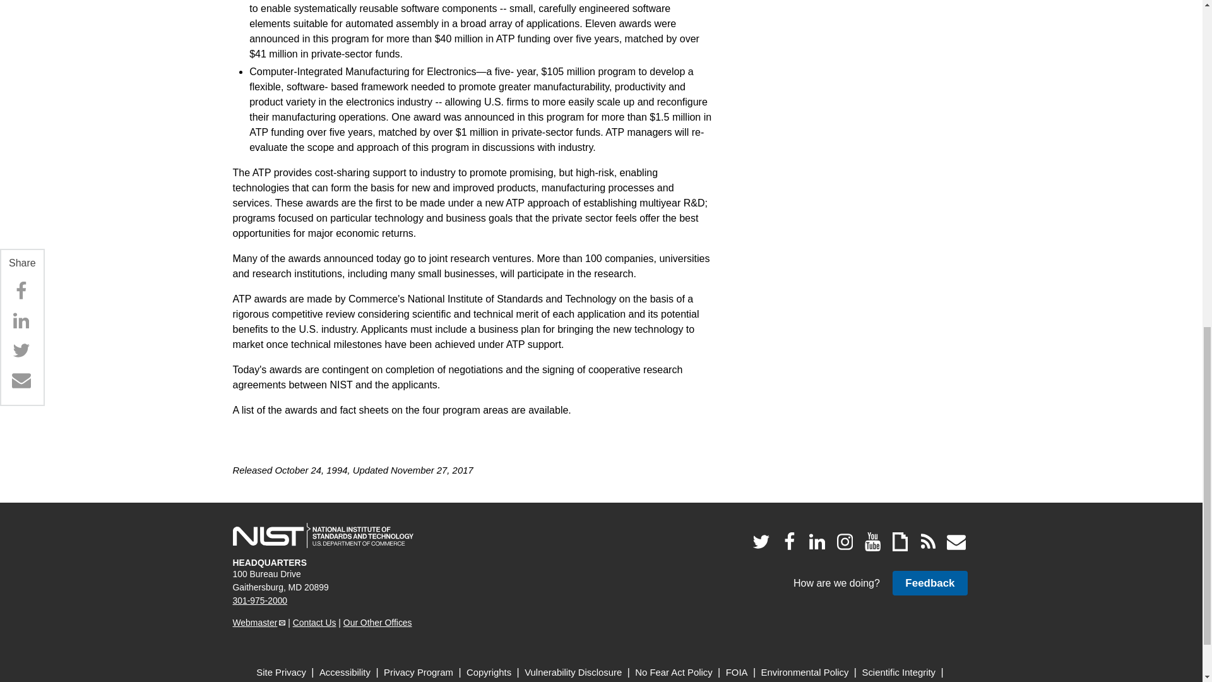 This screenshot has width=1212, height=682. What do you see at coordinates (259, 623) in the screenshot?
I see `Webmaster` at bounding box center [259, 623].